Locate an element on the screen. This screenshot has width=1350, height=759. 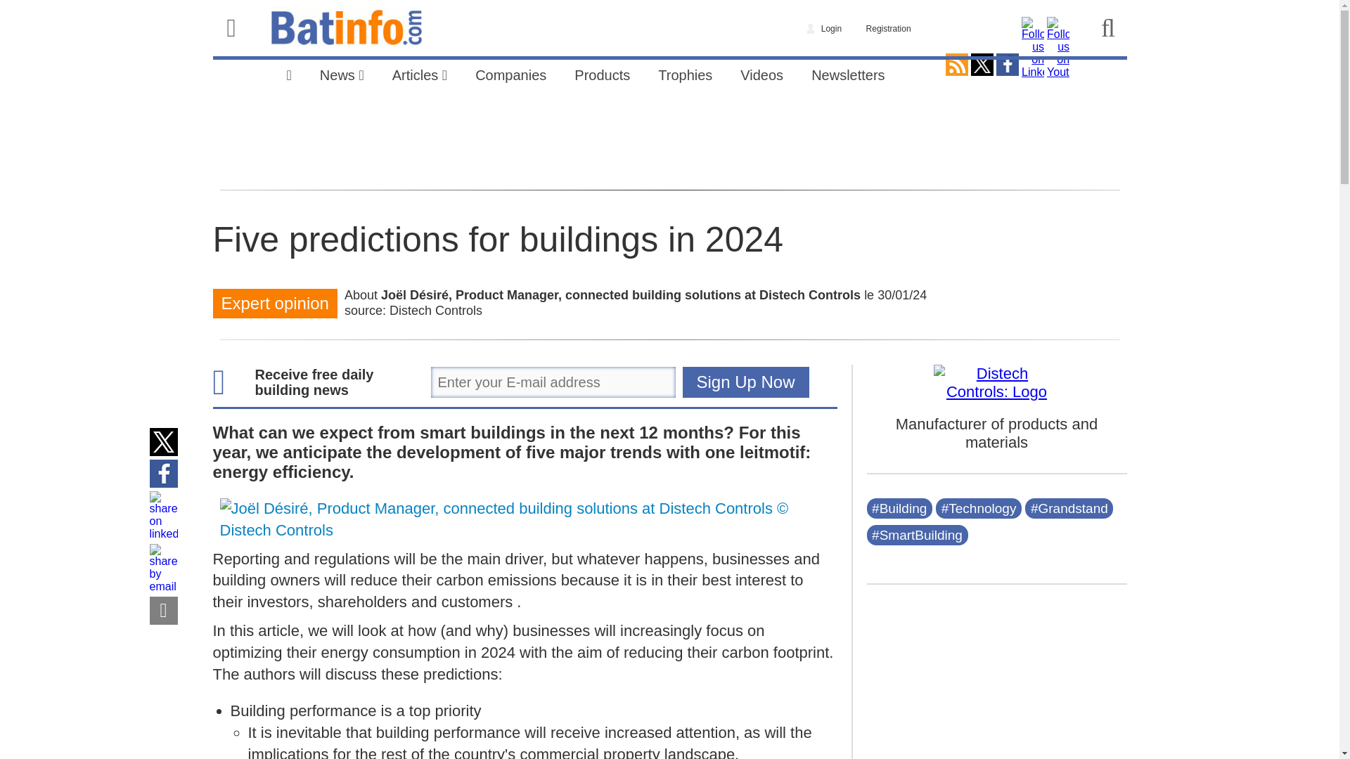
Videos is located at coordinates (761, 73).